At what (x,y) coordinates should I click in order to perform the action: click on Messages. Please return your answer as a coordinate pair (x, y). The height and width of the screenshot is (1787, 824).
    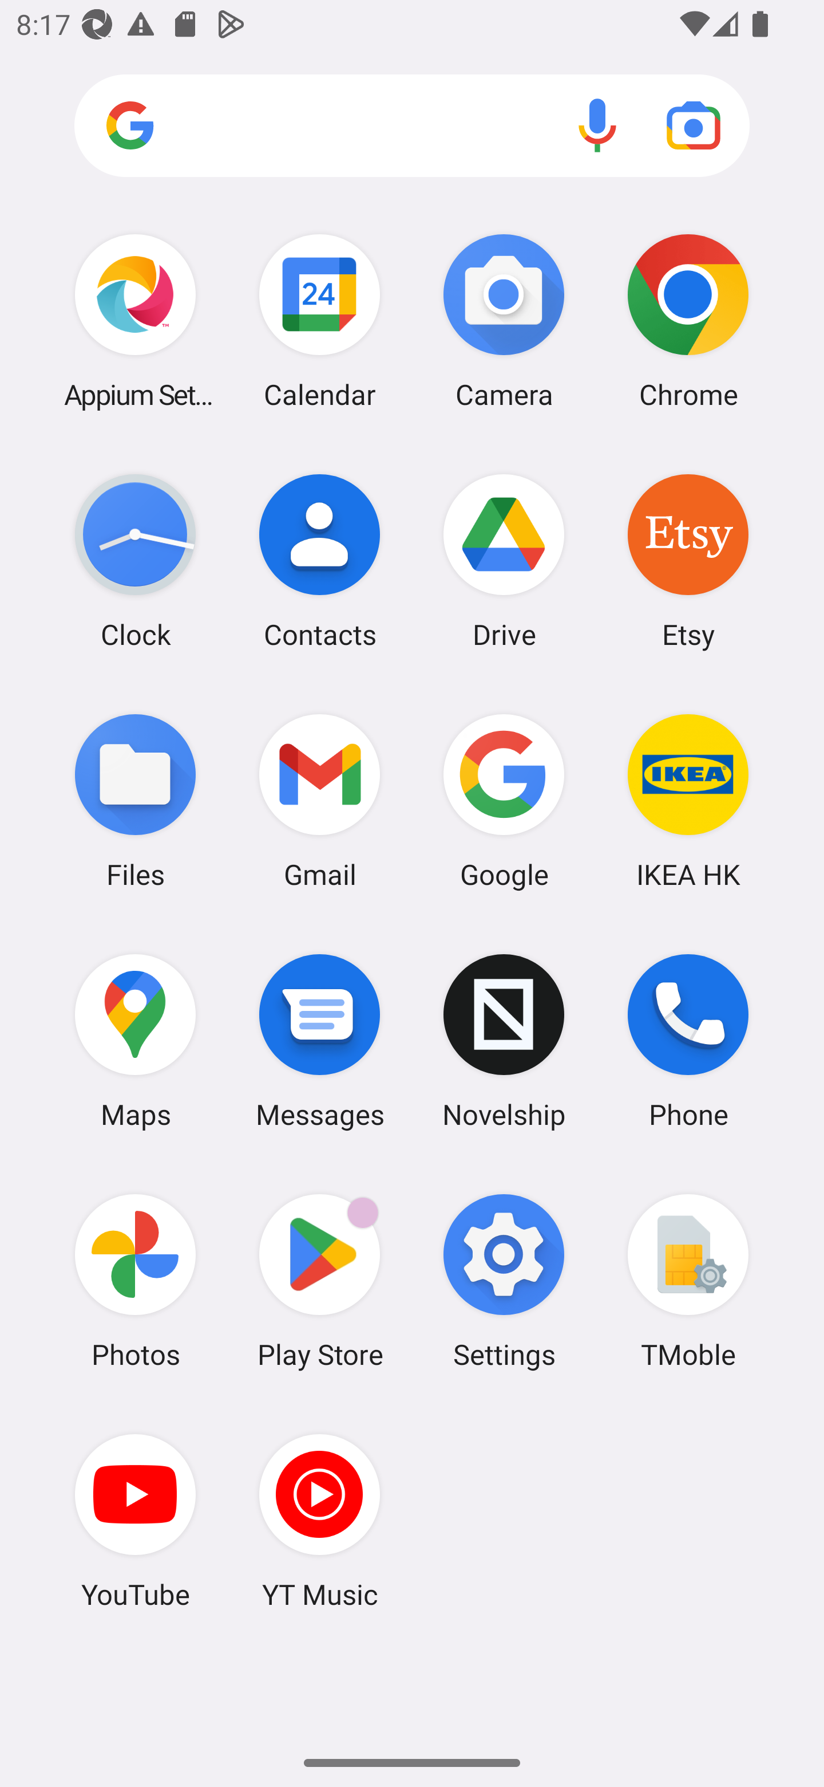
    Looking at the image, I should click on (319, 1041).